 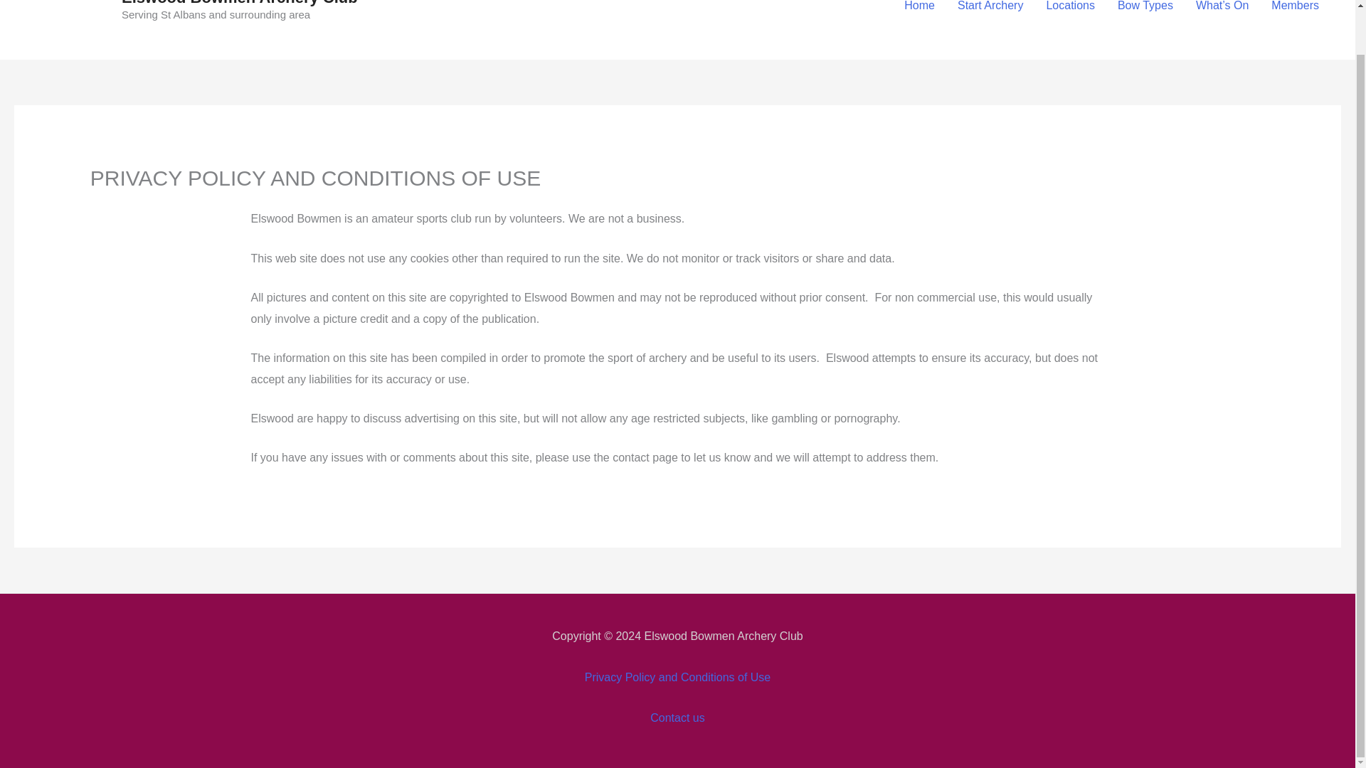 What do you see at coordinates (919, 16) in the screenshot?
I see `Home` at bounding box center [919, 16].